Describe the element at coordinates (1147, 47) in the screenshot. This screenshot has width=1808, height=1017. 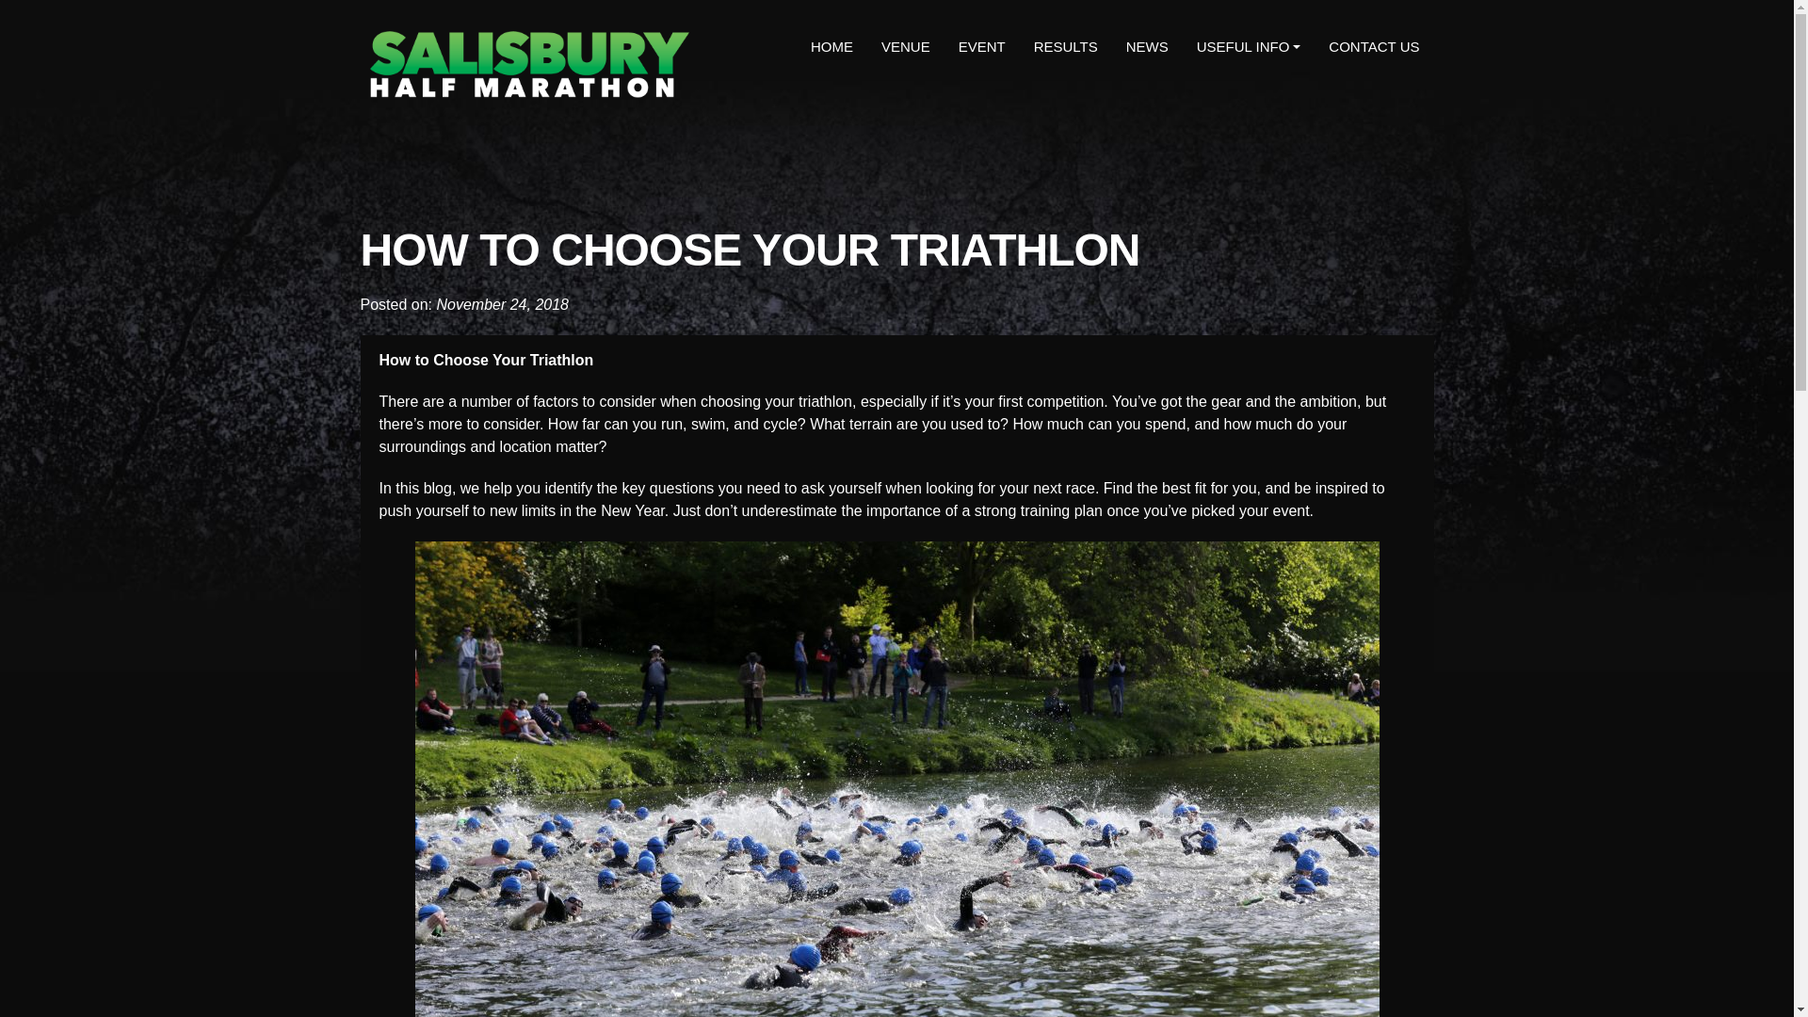
I see `NEWS` at that location.